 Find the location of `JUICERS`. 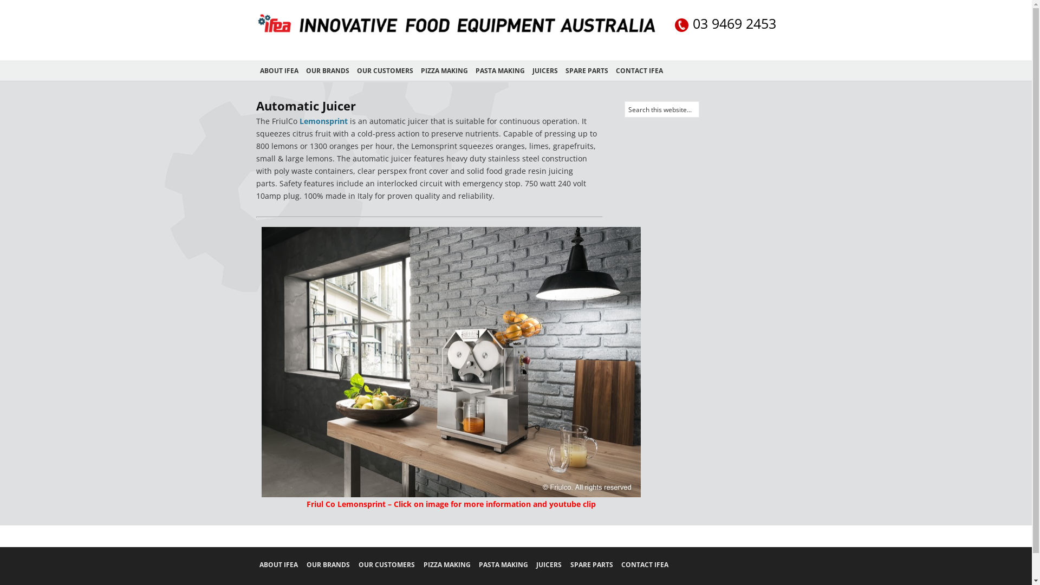

JUICERS is located at coordinates (545, 71).